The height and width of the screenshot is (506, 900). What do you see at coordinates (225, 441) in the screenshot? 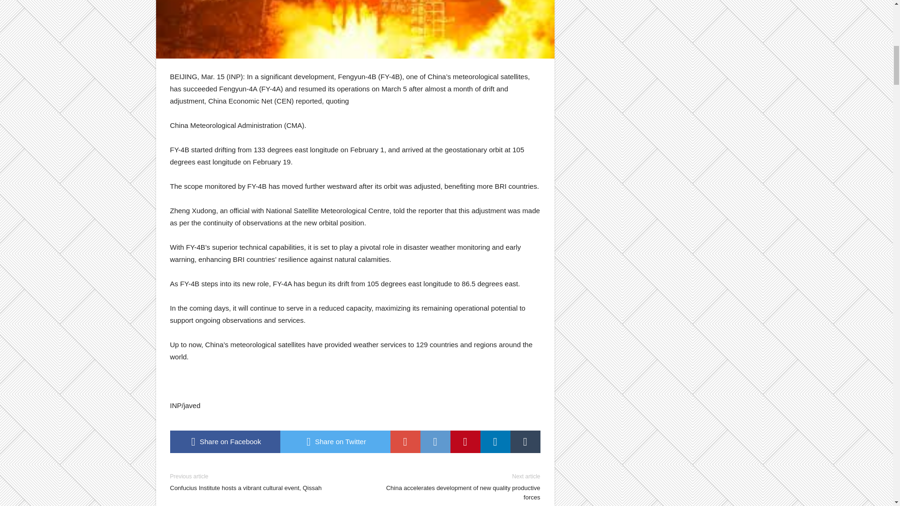
I see `Share on Facebook` at bounding box center [225, 441].